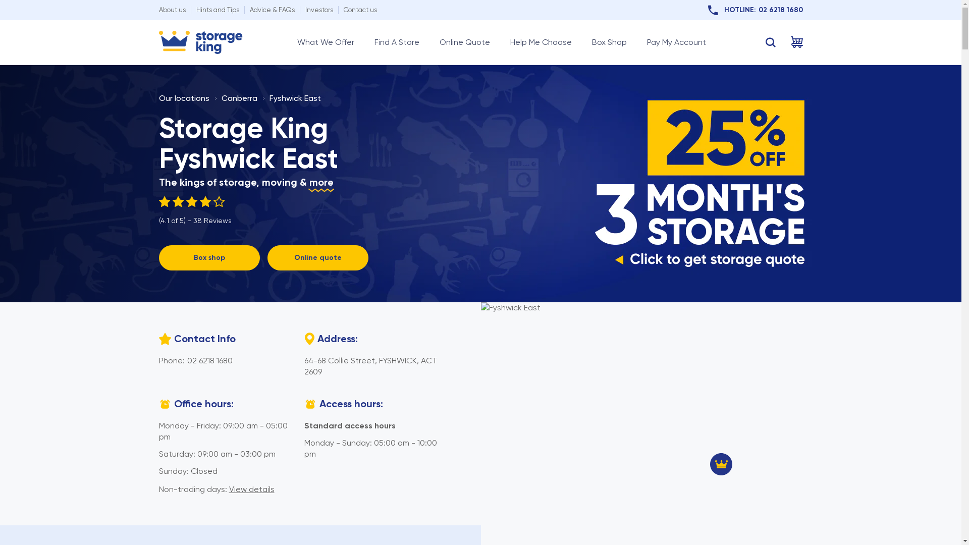  I want to click on Fyshwick East, so click(295, 98).